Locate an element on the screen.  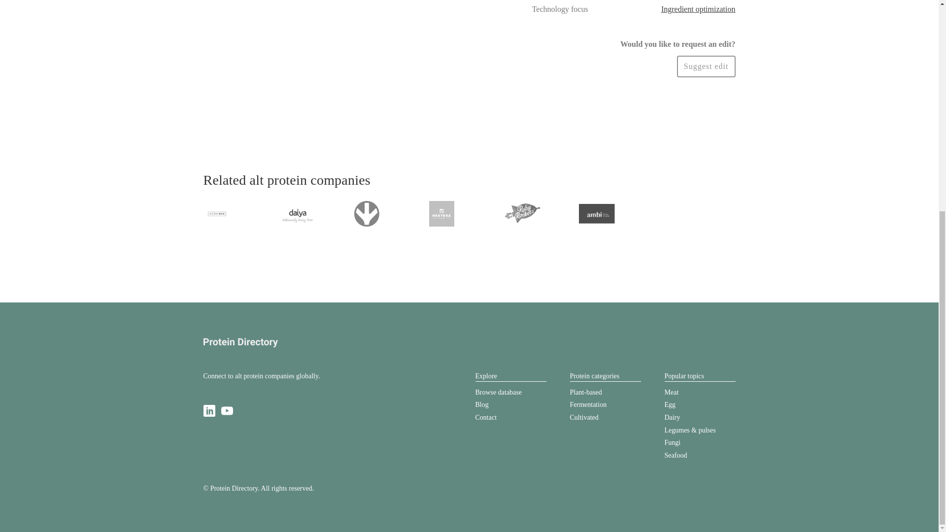
Ingredient optimization is located at coordinates (699, 9).